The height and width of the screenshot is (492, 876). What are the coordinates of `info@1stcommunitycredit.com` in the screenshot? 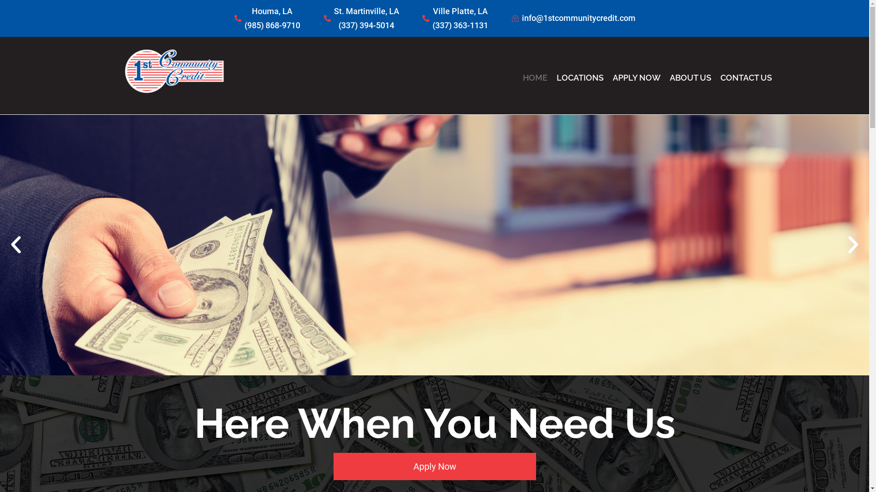 It's located at (573, 18).